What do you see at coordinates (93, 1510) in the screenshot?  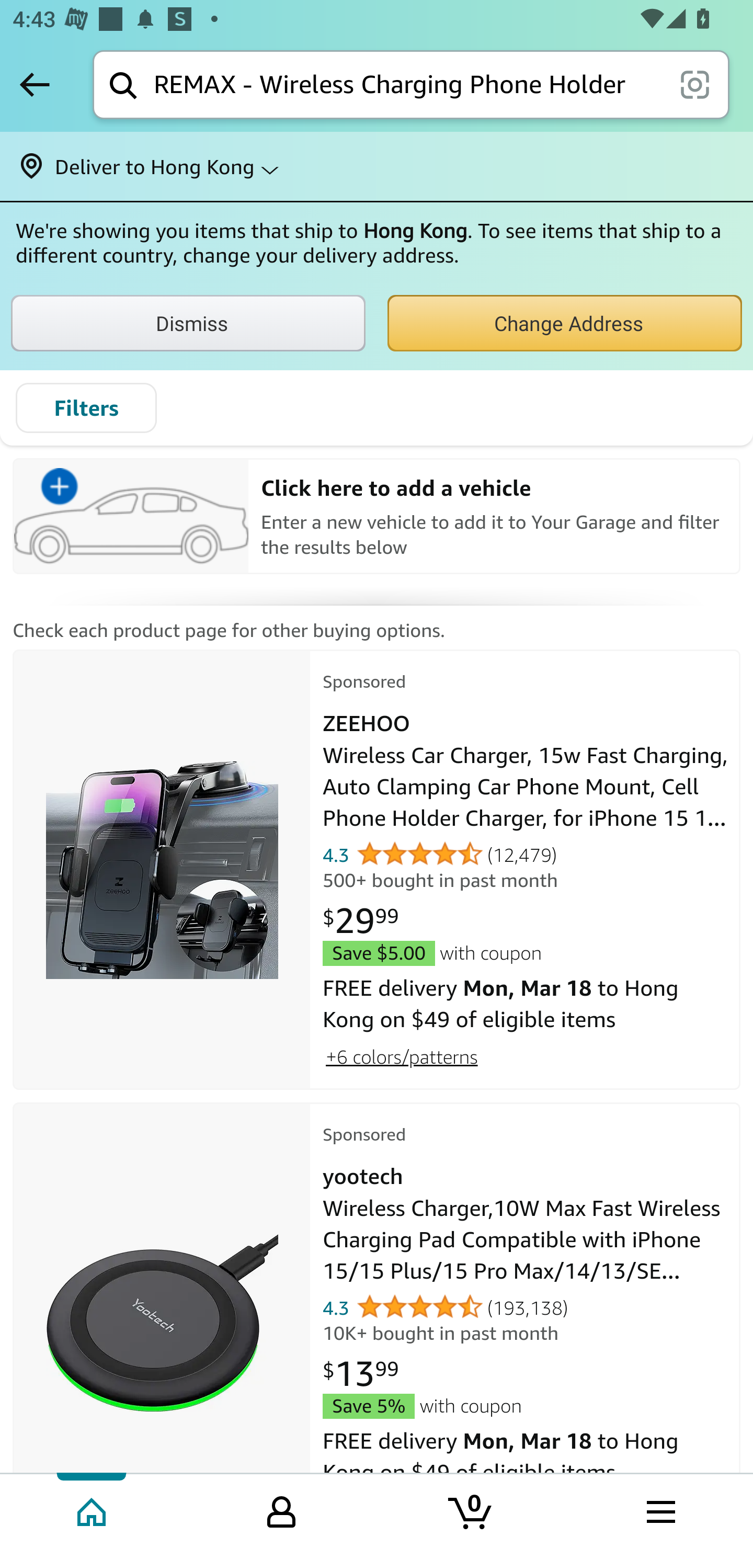 I see `Home Tab 1 of 4` at bounding box center [93, 1510].